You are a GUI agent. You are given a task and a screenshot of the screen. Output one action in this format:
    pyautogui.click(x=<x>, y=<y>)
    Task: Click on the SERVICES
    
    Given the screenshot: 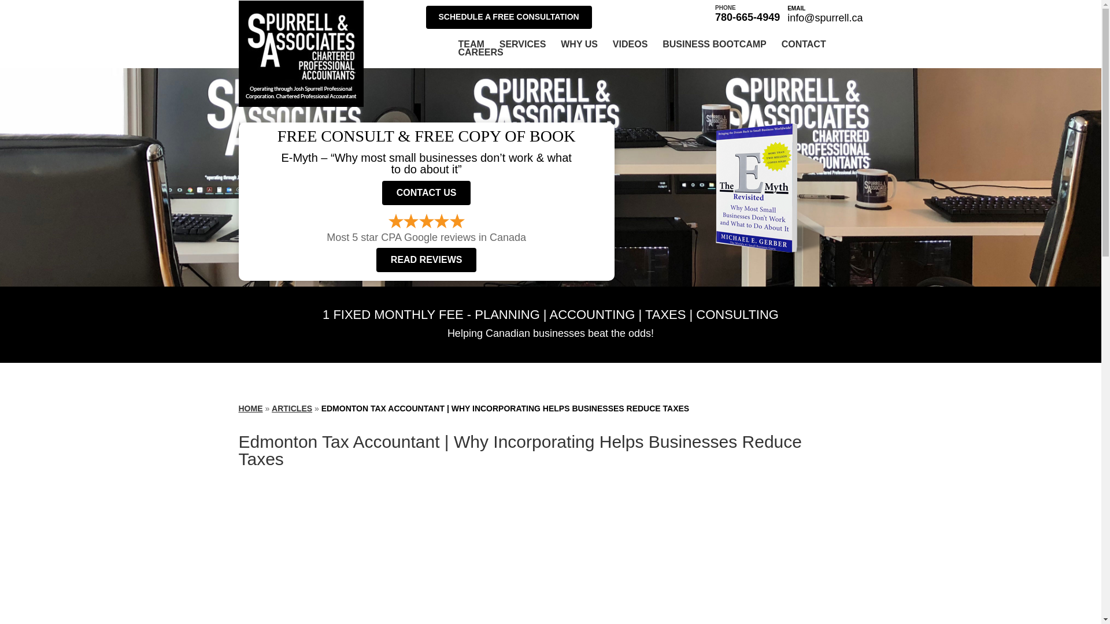 What is the action you would take?
    pyautogui.click(x=523, y=44)
    